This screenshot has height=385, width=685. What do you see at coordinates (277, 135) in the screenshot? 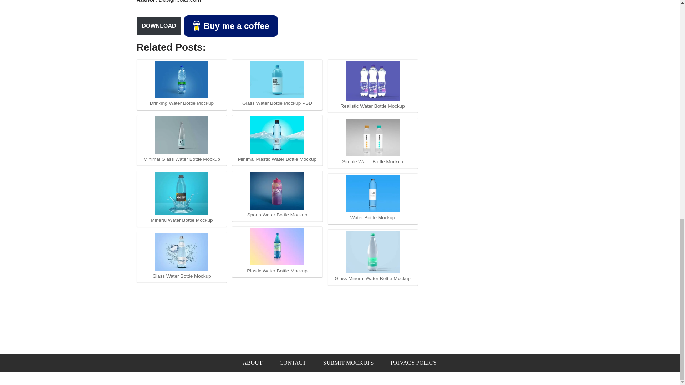
I see `Minimal Plastic Water Bottle Mockup` at bounding box center [277, 135].